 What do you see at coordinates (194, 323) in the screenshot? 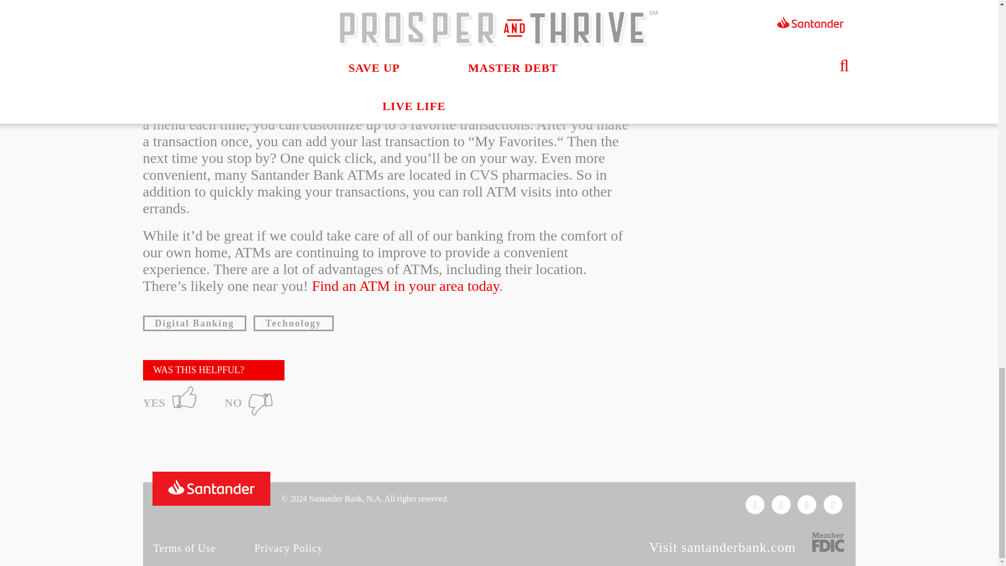
I see `Digital Banking` at bounding box center [194, 323].